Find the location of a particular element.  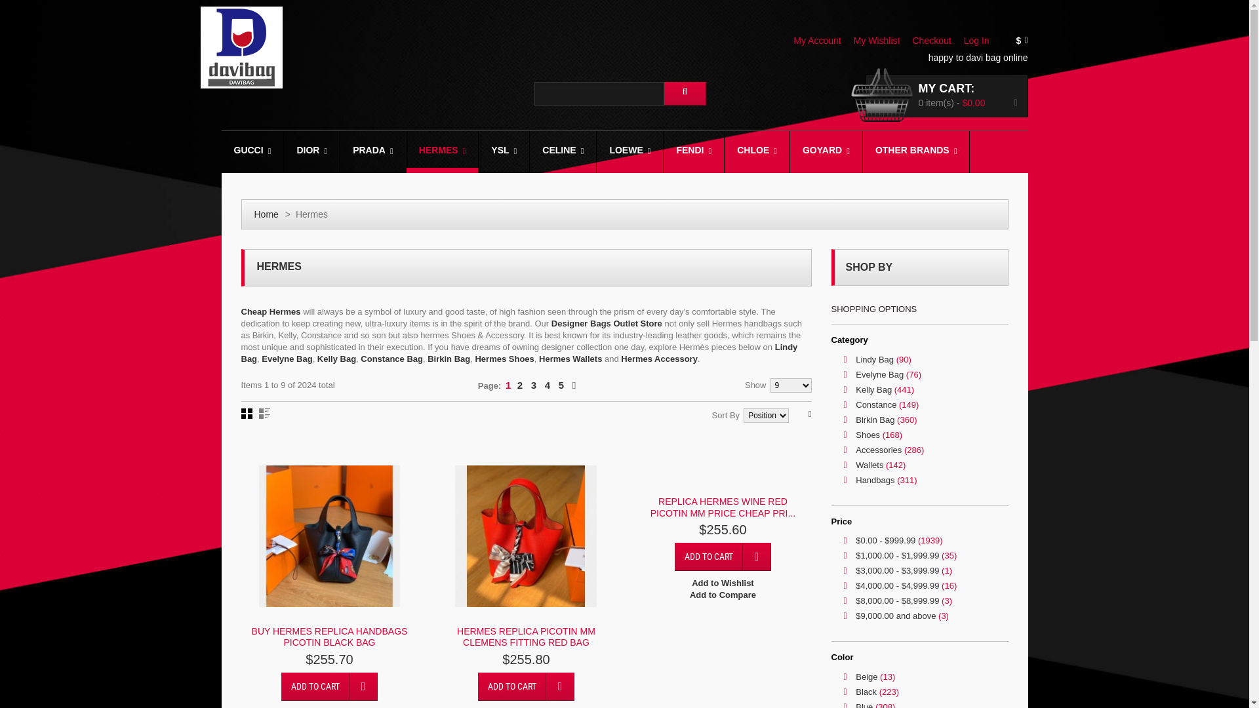

Hermes Accessory is located at coordinates (660, 359).